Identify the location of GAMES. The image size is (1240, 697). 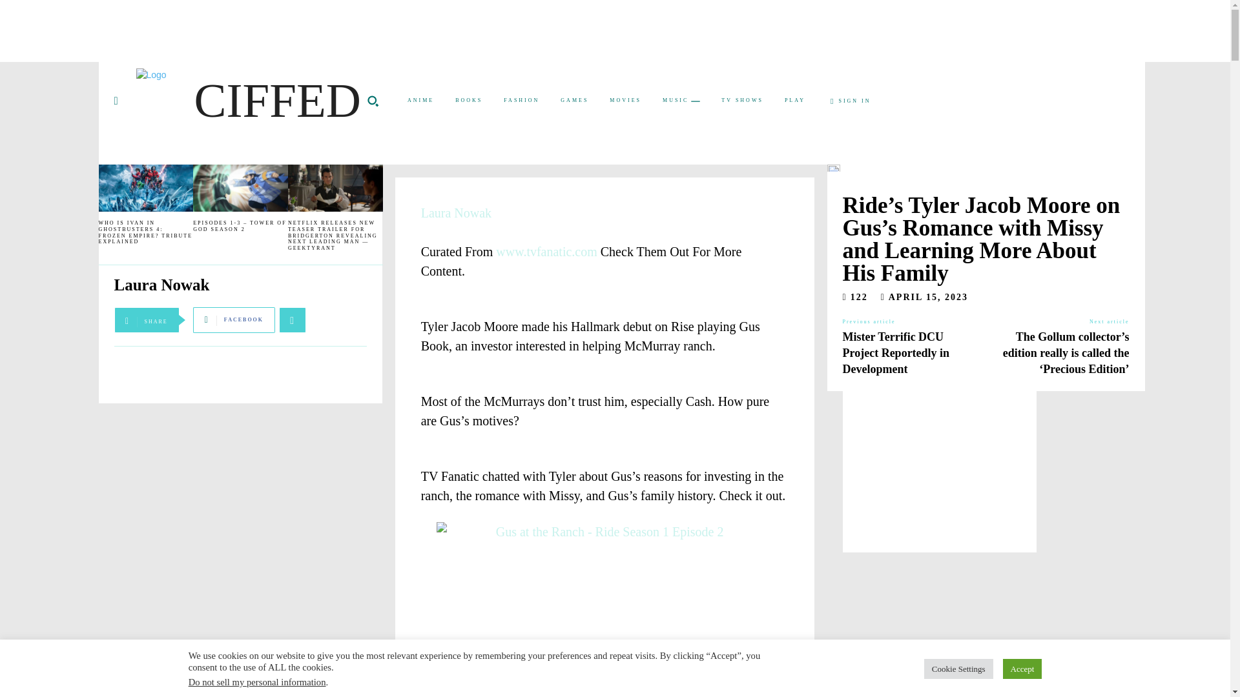
(575, 100).